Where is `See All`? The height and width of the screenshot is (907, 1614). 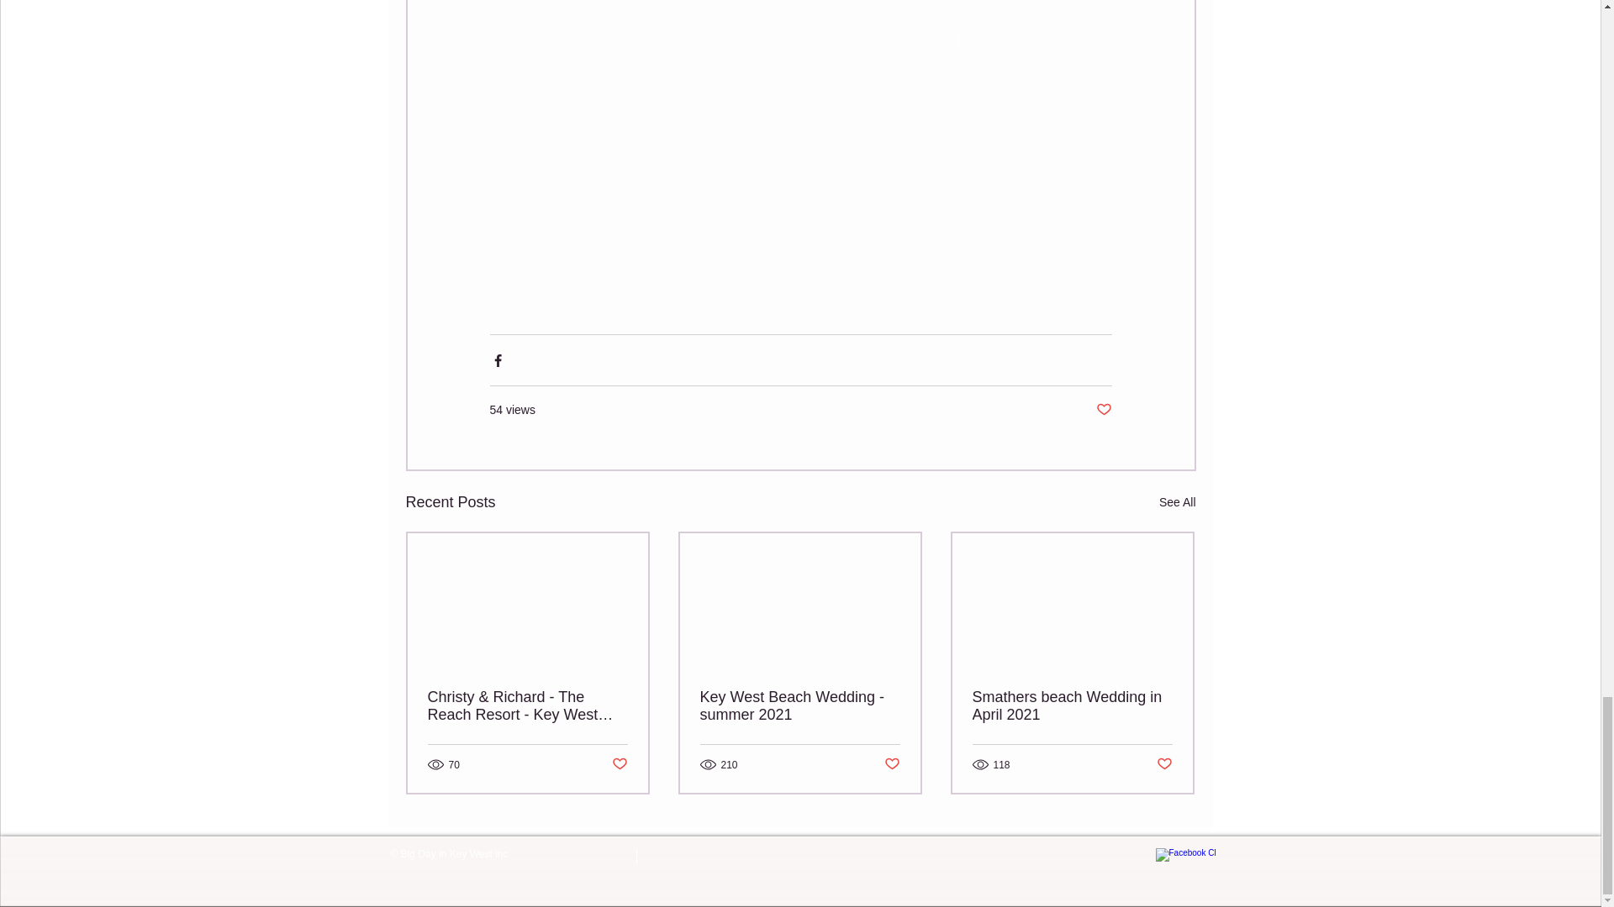 See All is located at coordinates (1177, 502).